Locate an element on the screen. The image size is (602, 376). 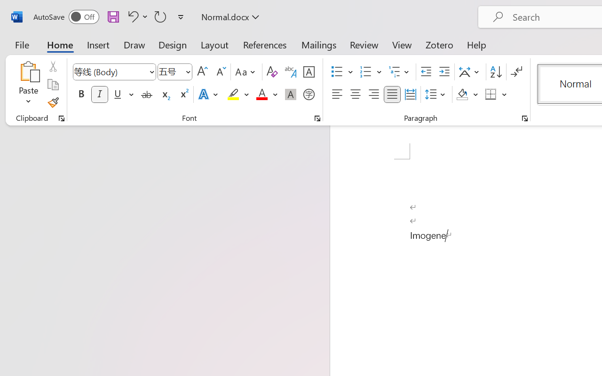
Help is located at coordinates (477, 44).